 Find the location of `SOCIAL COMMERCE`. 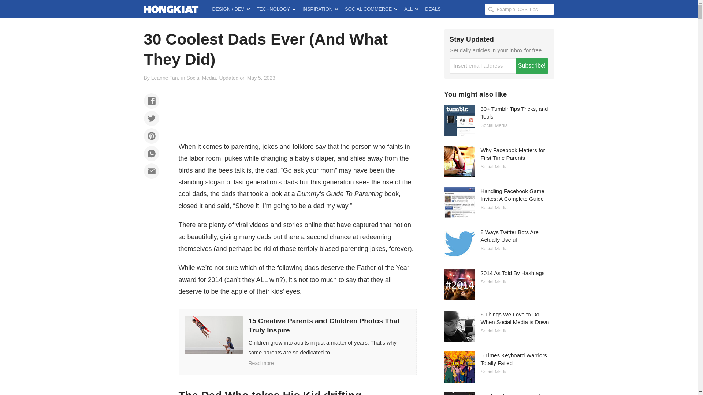

SOCIAL COMMERCE is located at coordinates (371, 9).